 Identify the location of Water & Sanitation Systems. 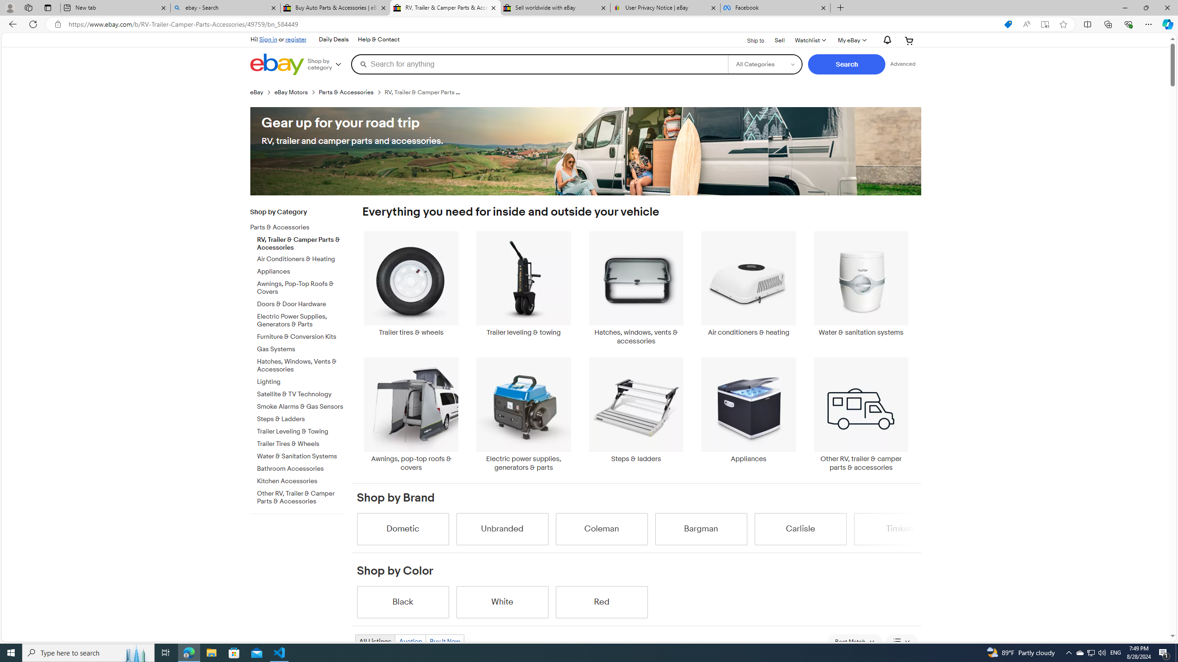
(301, 455).